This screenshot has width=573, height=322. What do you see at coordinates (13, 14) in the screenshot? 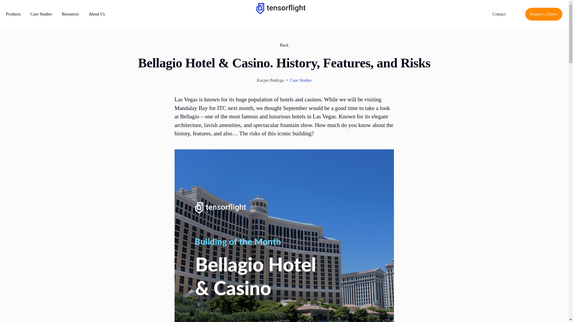
I see `Products` at bounding box center [13, 14].